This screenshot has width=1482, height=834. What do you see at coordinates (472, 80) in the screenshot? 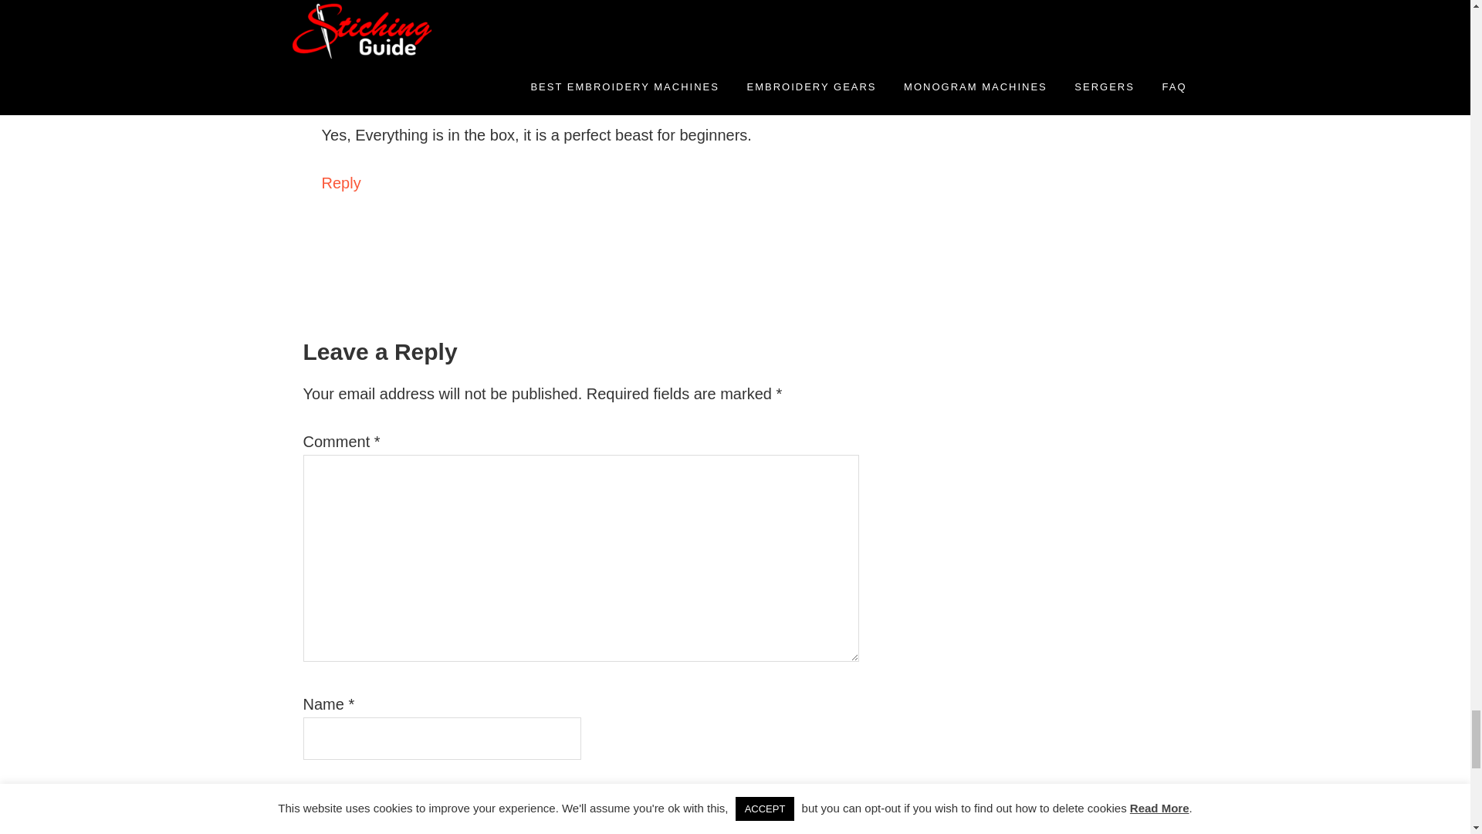
I see `February 19, 2023 at 11:02 am` at bounding box center [472, 80].